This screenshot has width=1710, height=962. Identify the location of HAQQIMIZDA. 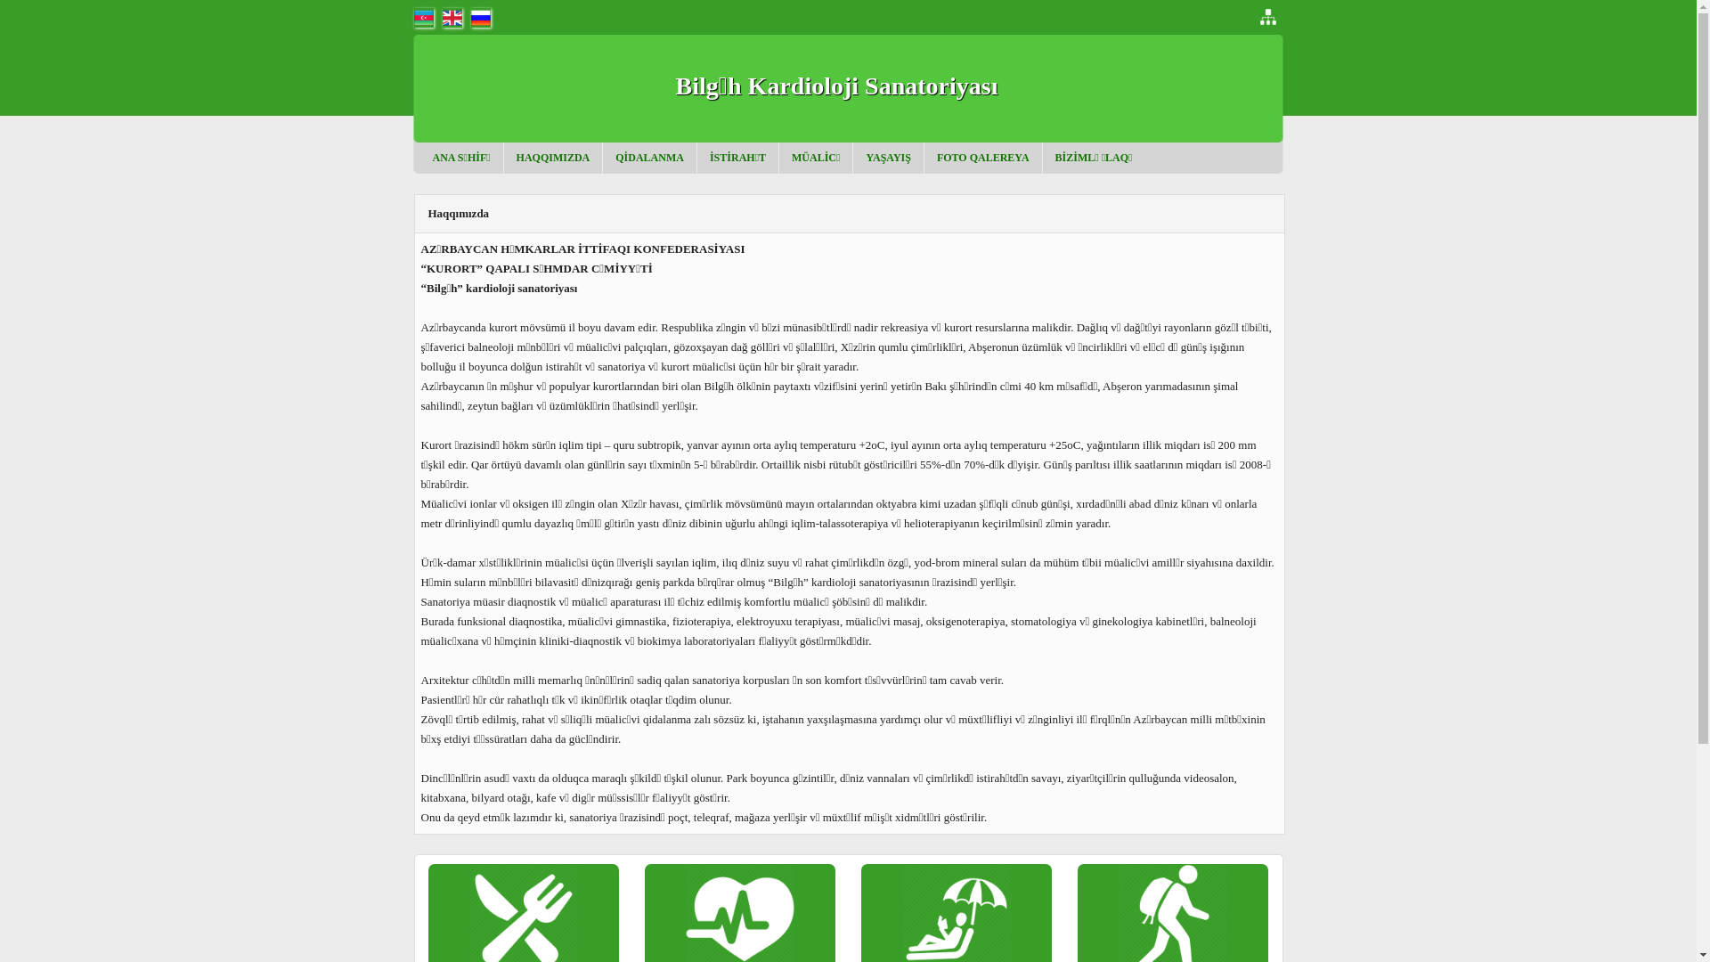
(554, 158).